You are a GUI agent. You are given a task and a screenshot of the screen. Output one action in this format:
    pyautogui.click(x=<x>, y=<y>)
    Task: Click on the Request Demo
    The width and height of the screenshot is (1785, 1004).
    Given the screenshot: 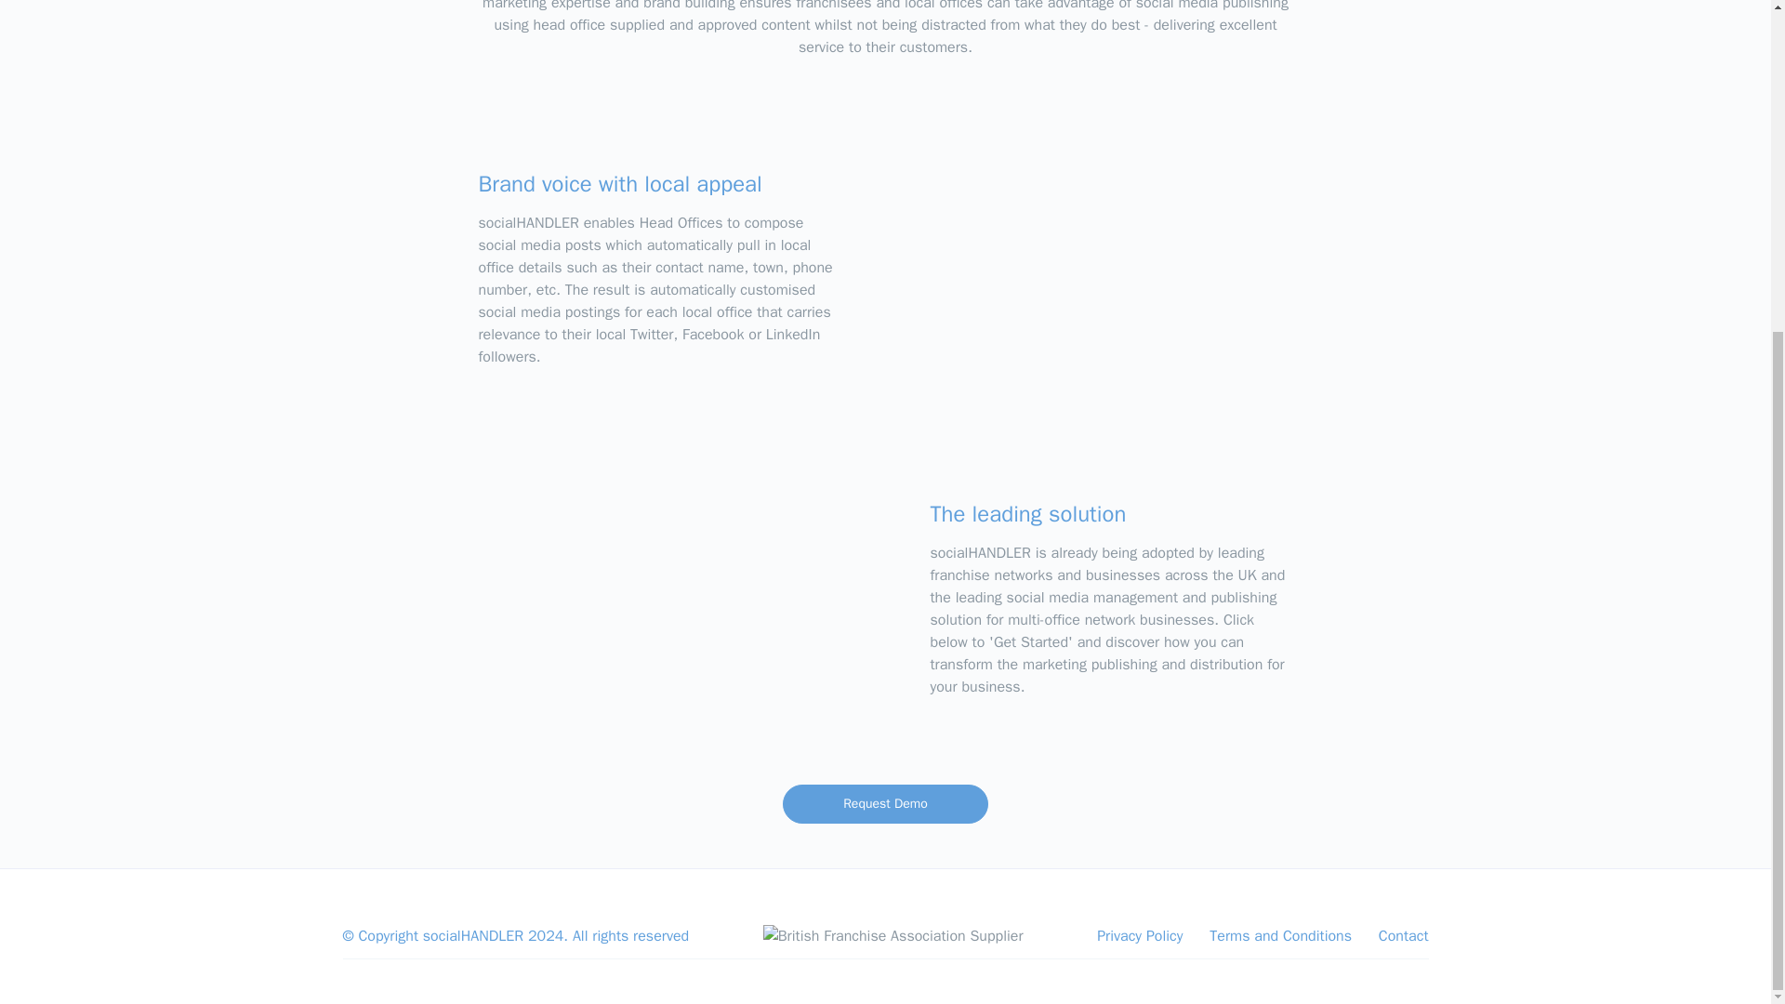 What is the action you would take?
    pyautogui.click(x=885, y=803)
    